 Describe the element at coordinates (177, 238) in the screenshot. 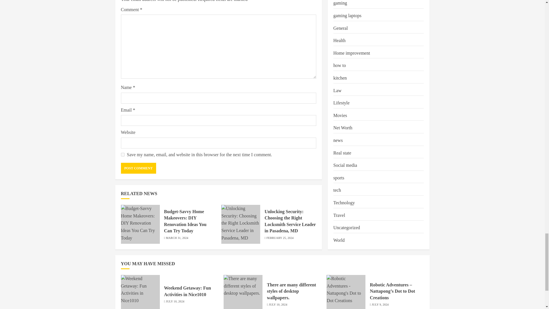

I see `MARCH 31, 2024` at that location.